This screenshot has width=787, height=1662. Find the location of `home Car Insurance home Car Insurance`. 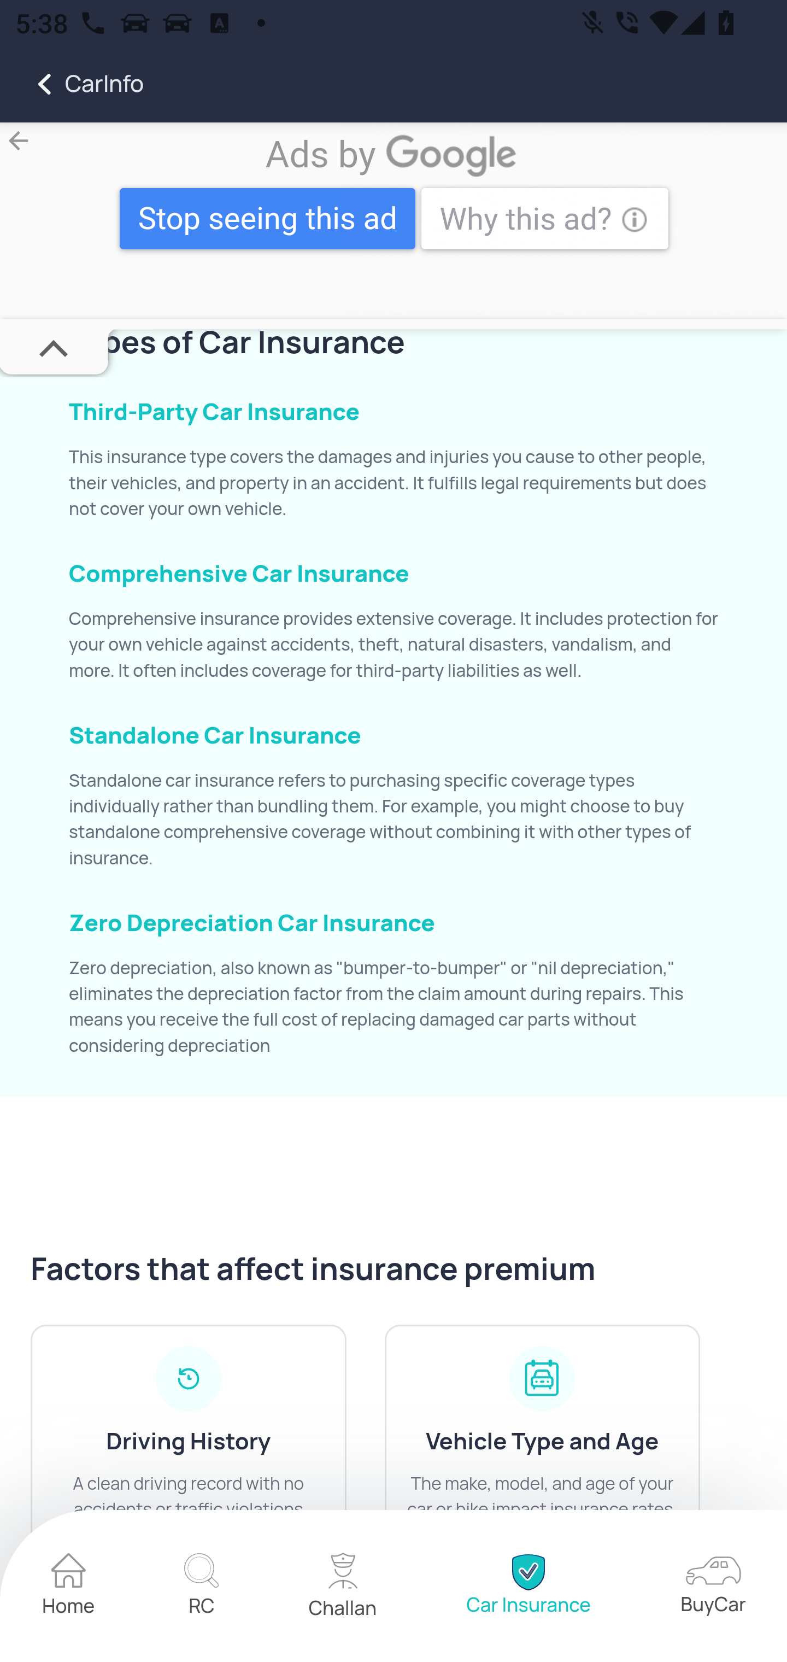

home Car Insurance home Car Insurance is located at coordinates (527, 1587).